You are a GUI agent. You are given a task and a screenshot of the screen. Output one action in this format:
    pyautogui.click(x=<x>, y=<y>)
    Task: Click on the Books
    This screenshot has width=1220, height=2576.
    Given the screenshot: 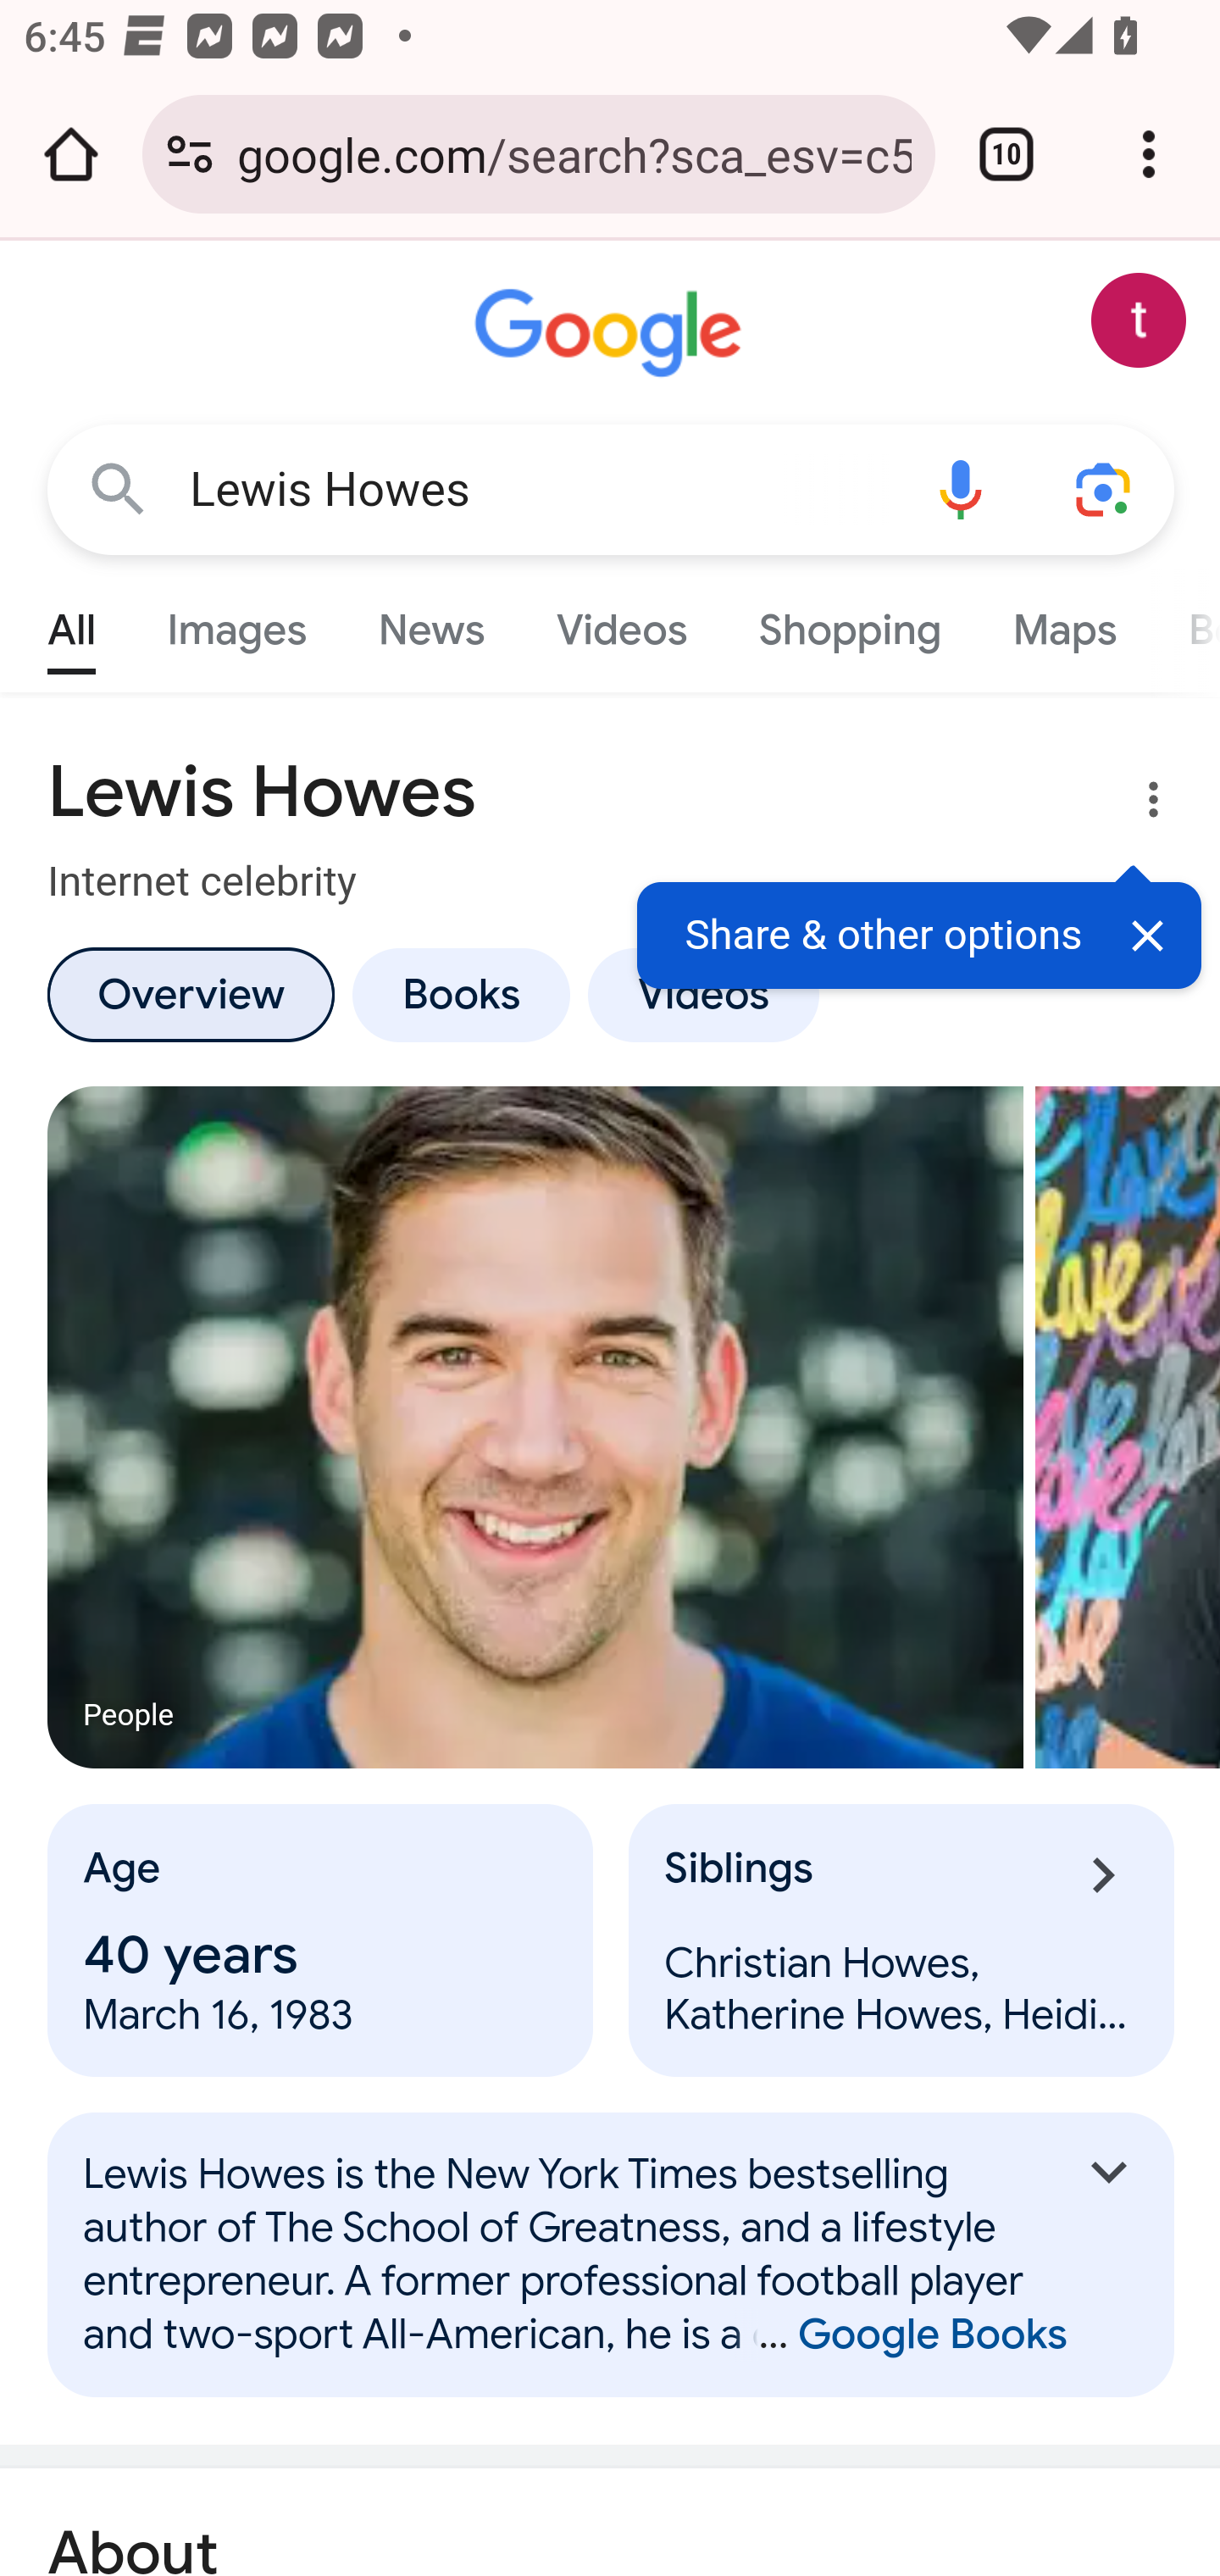 What is the action you would take?
    pyautogui.click(x=460, y=994)
    